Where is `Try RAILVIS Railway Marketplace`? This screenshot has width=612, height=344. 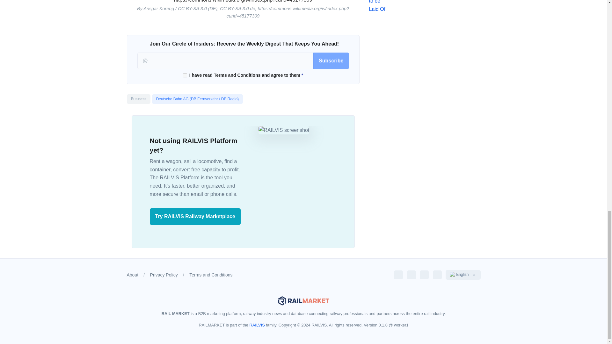 Try RAILVIS Railway Marketplace is located at coordinates (195, 217).